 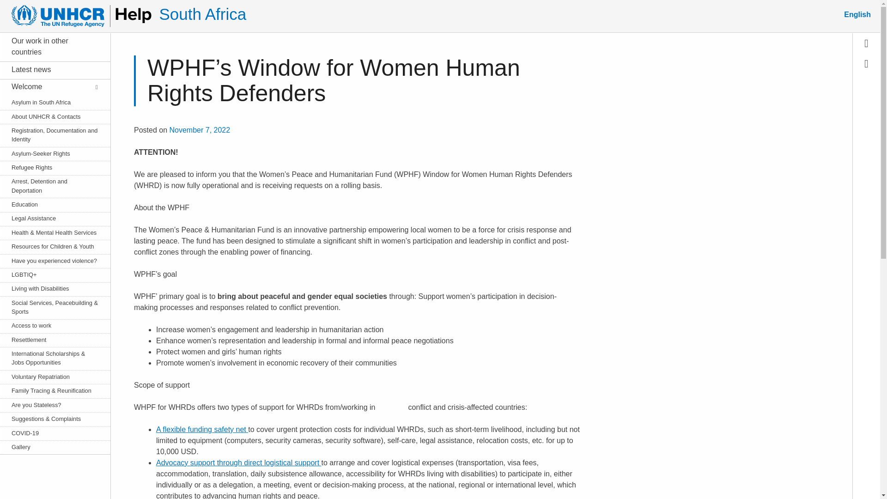 What do you see at coordinates (50, 186) in the screenshot?
I see `Arrest, Detention and Deportation` at bounding box center [50, 186].